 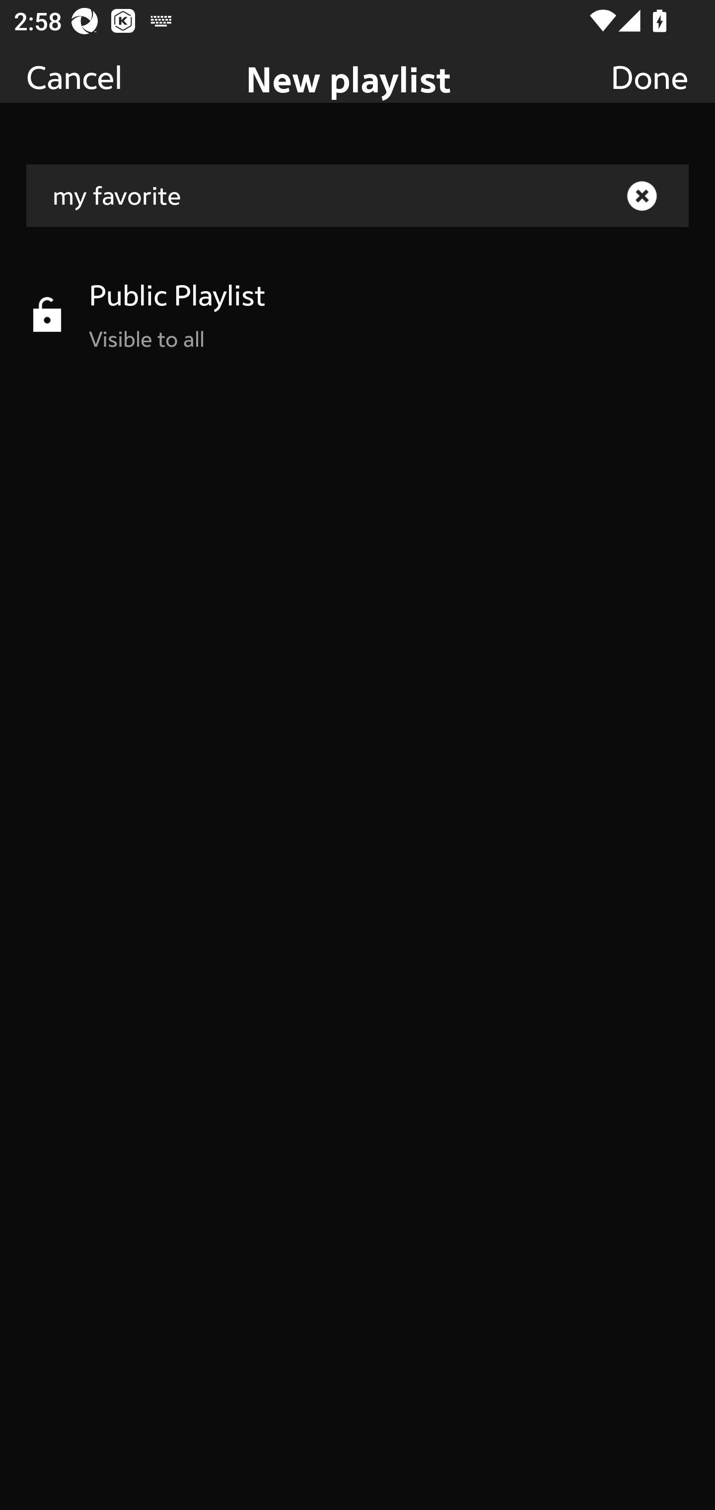 What do you see at coordinates (357, 314) in the screenshot?
I see `Public Playlist Visible to all` at bounding box center [357, 314].